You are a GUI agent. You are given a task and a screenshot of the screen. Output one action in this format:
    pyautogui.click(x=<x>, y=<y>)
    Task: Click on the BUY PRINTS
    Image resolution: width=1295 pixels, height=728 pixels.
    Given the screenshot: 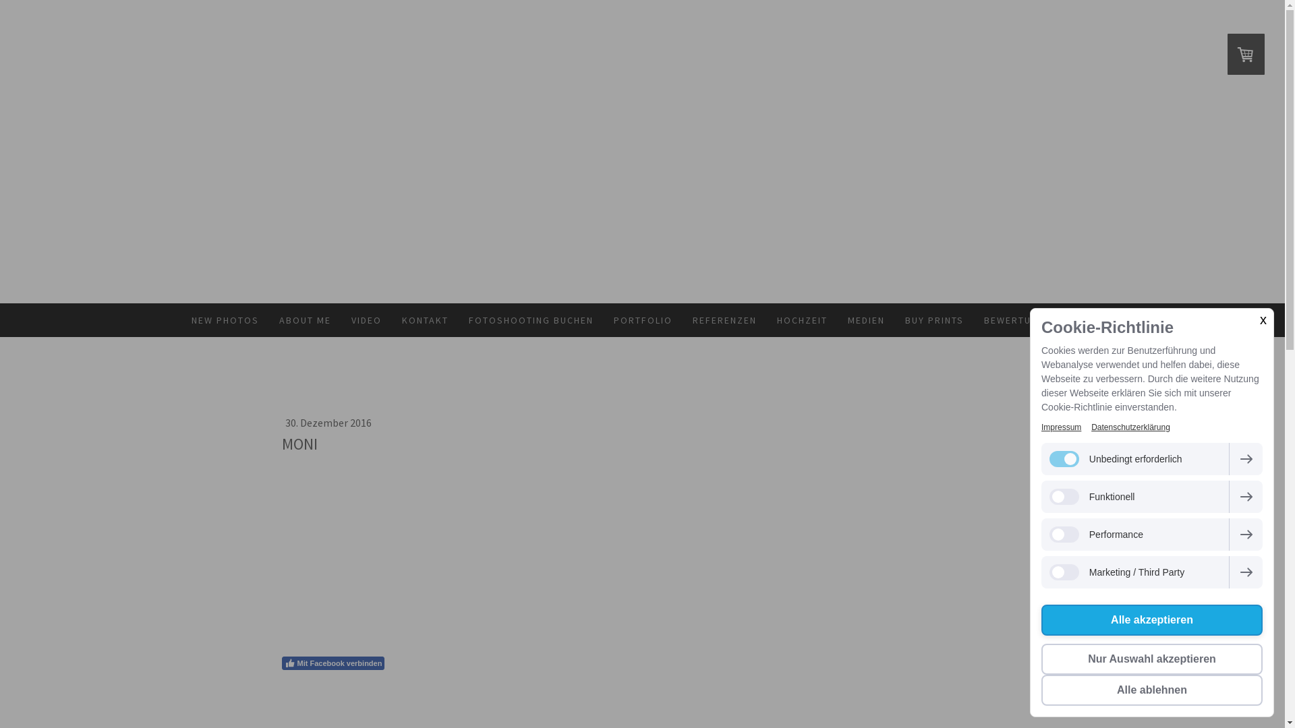 What is the action you would take?
    pyautogui.click(x=933, y=320)
    